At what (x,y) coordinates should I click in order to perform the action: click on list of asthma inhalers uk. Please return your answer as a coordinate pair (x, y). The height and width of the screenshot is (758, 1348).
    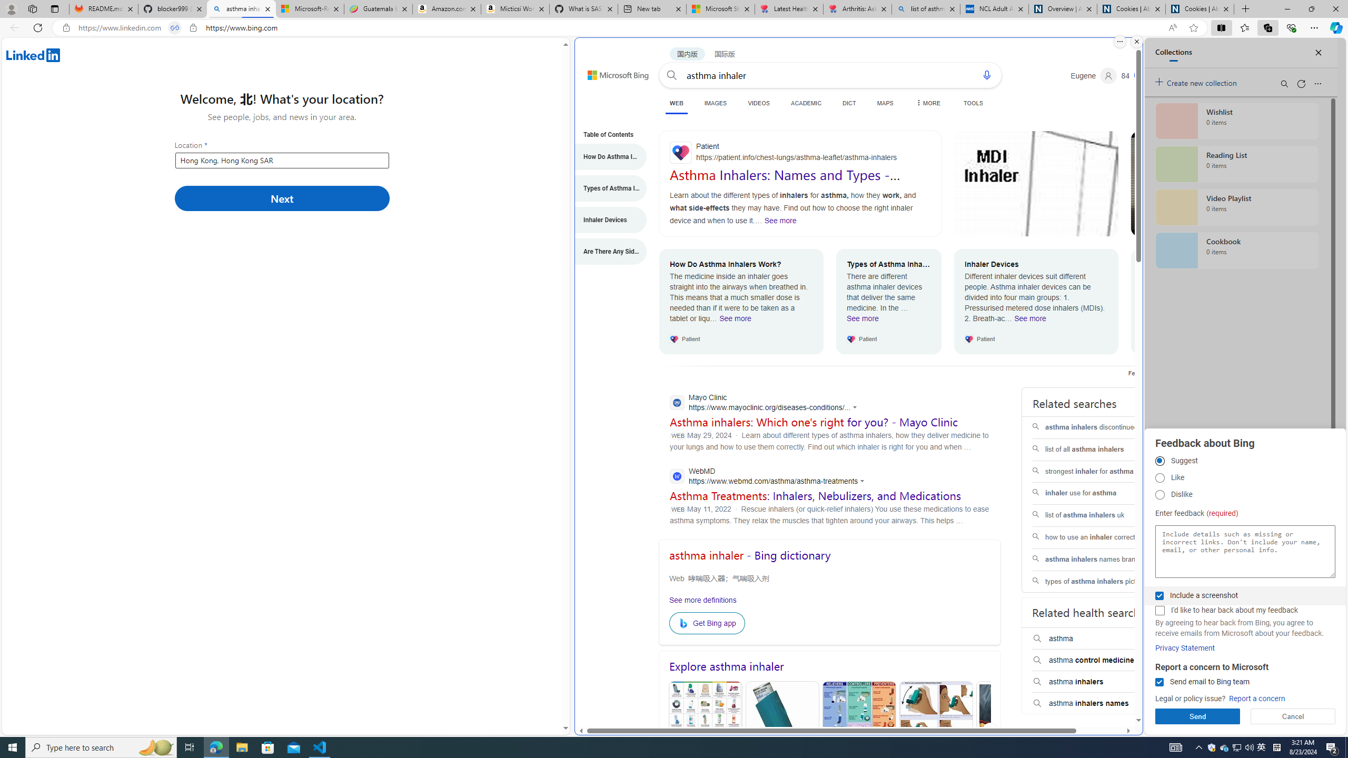
    Looking at the image, I should click on (1099, 515).